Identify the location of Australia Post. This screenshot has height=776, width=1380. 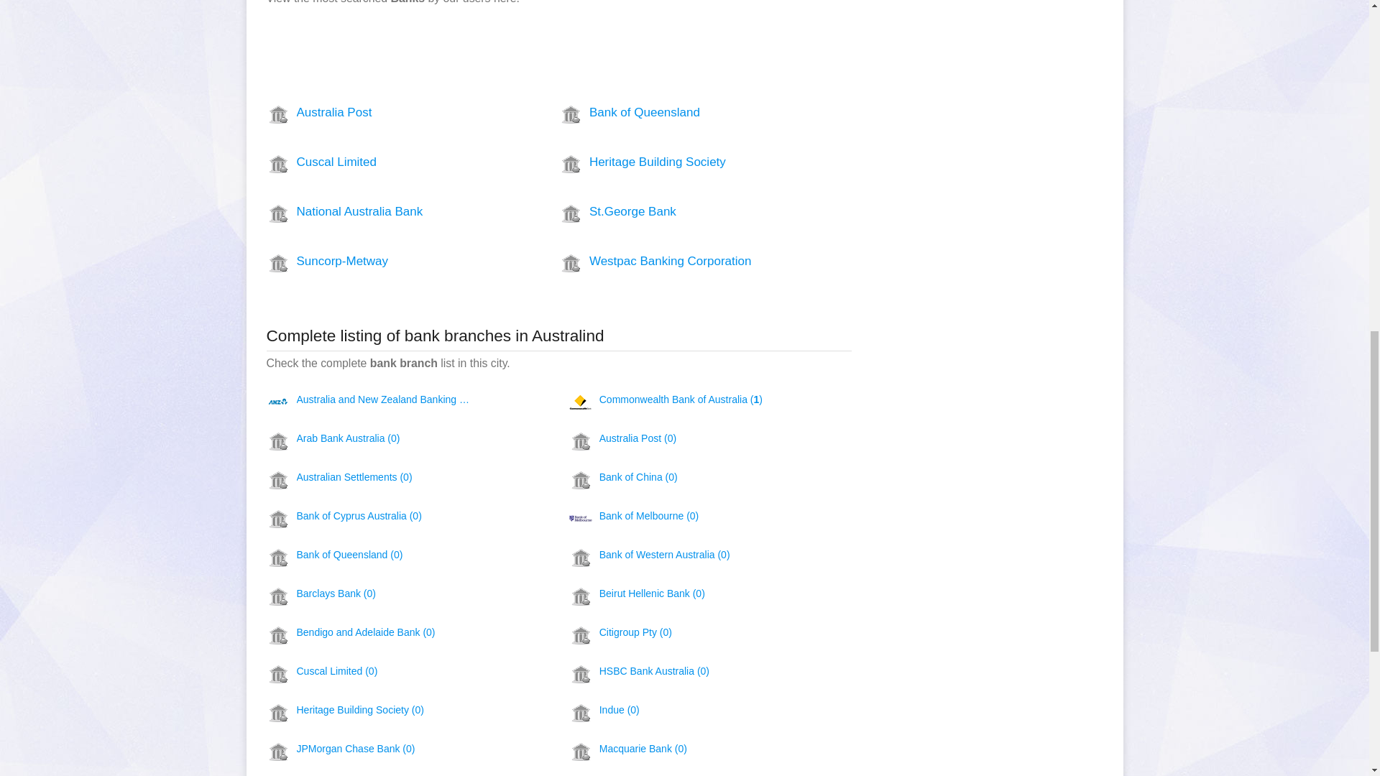
(386, 112).